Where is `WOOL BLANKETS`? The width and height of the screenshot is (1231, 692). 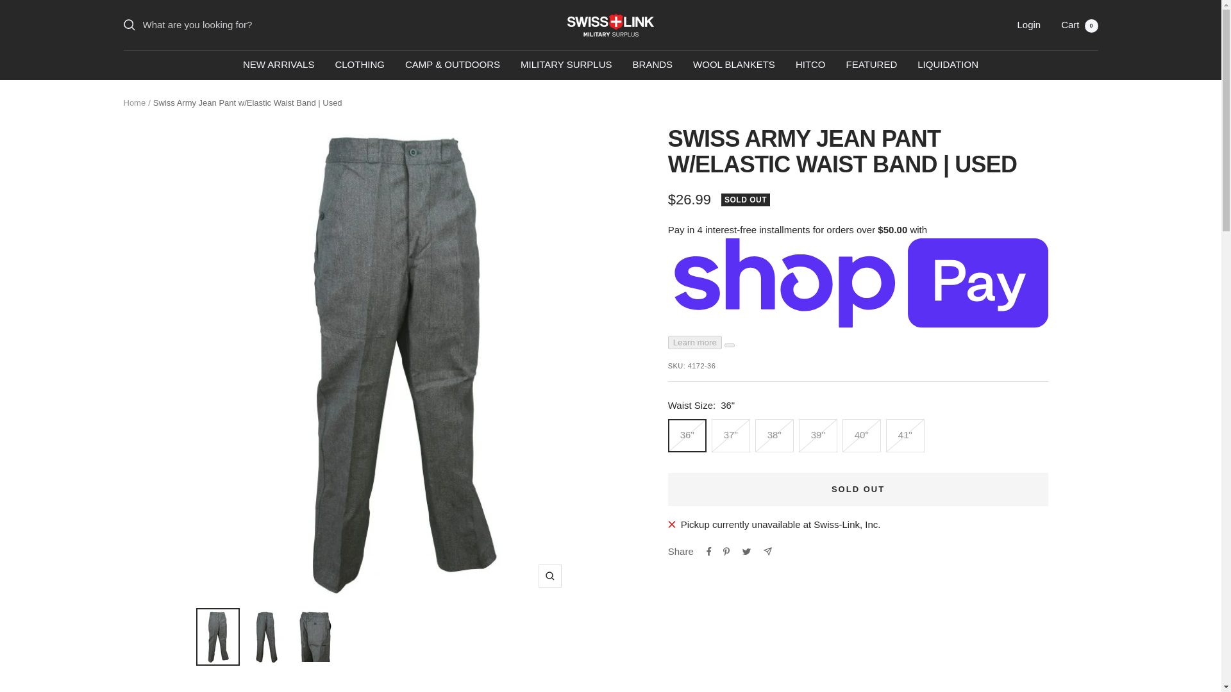 WOOL BLANKETS is located at coordinates (733, 64).